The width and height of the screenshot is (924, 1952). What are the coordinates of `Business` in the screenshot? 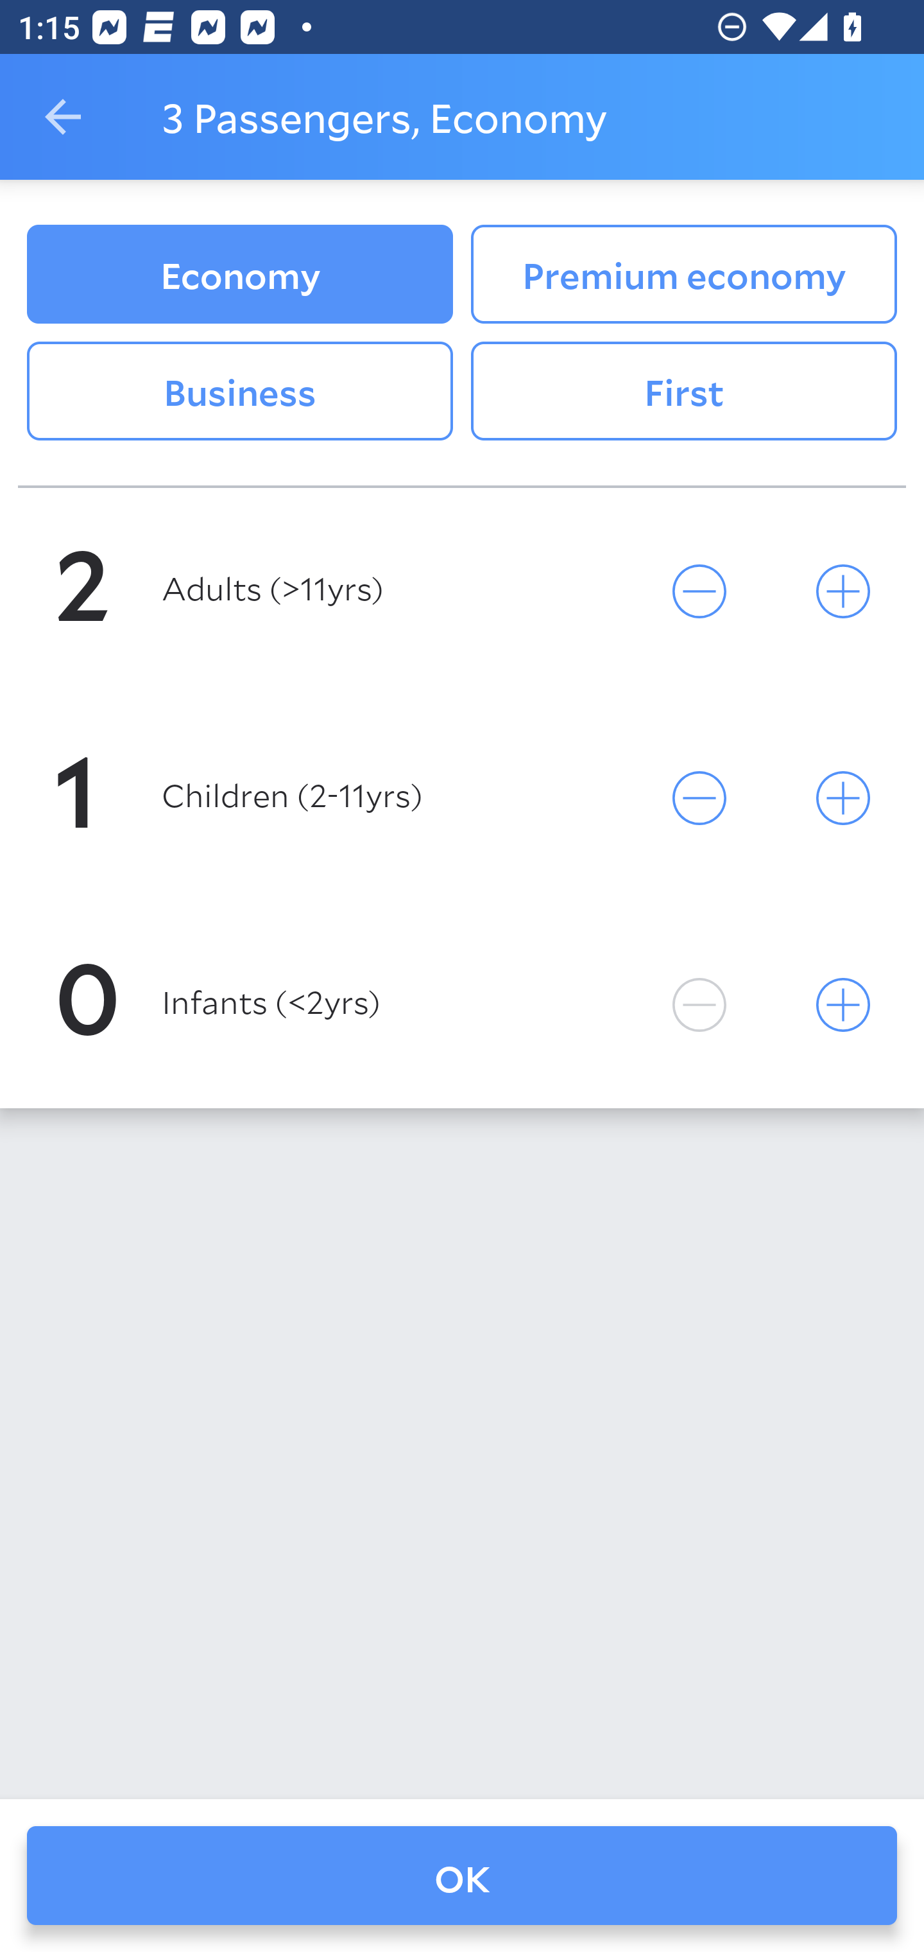 It's located at (239, 392).